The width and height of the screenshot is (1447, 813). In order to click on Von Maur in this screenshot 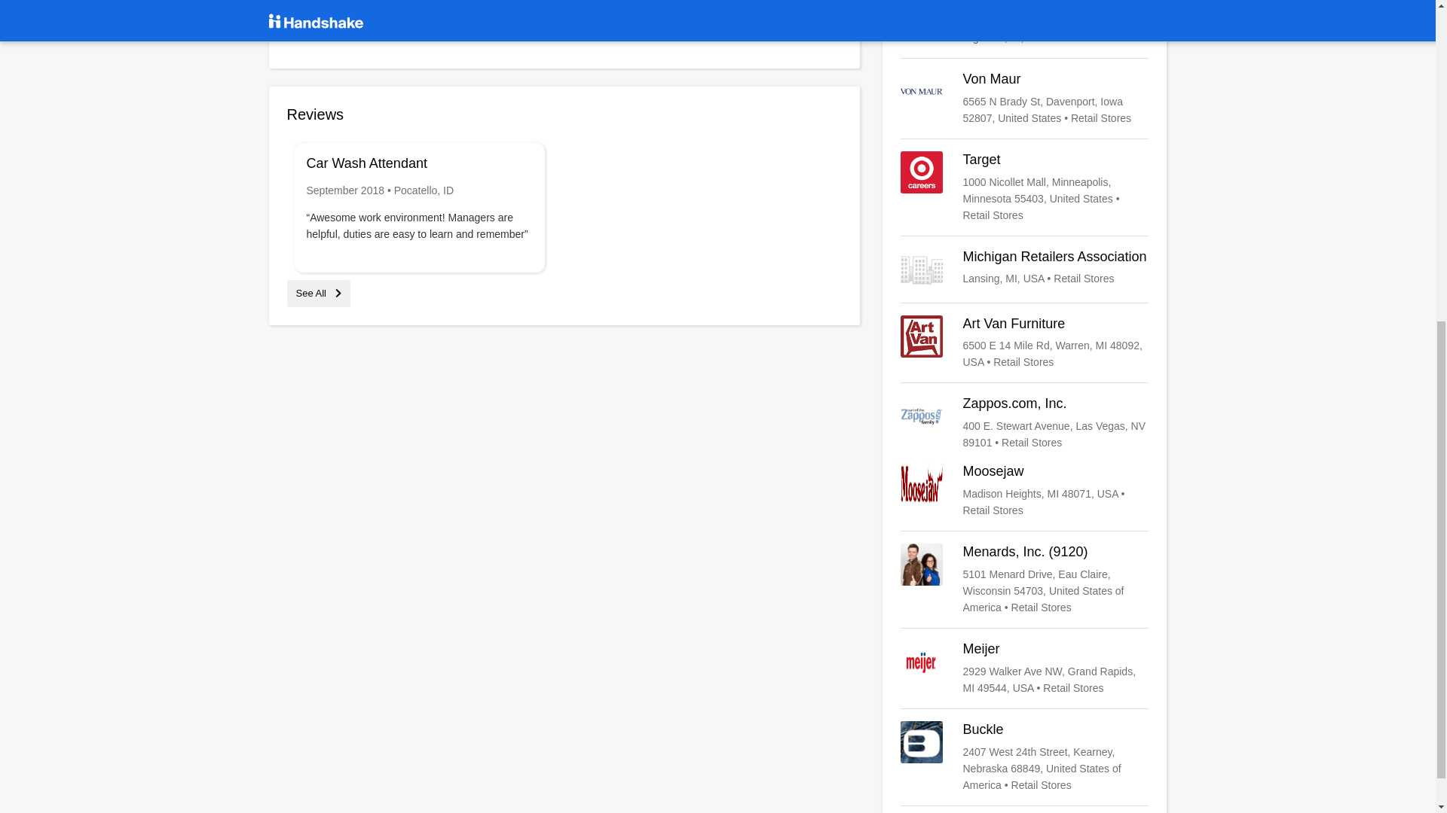, I will do `click(1024, 98)`.